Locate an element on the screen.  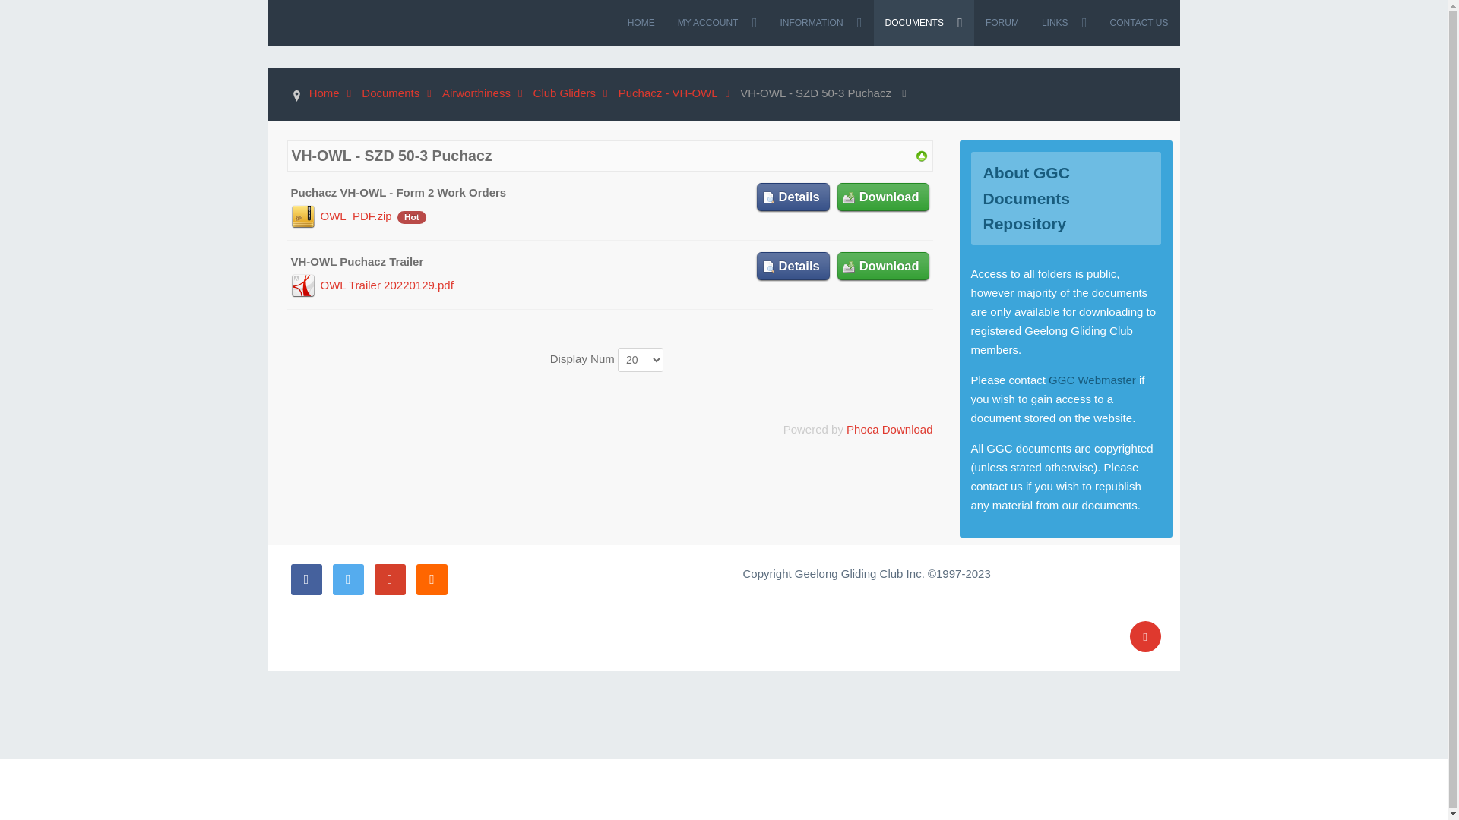
HOME is located at coordinates (641, 23).